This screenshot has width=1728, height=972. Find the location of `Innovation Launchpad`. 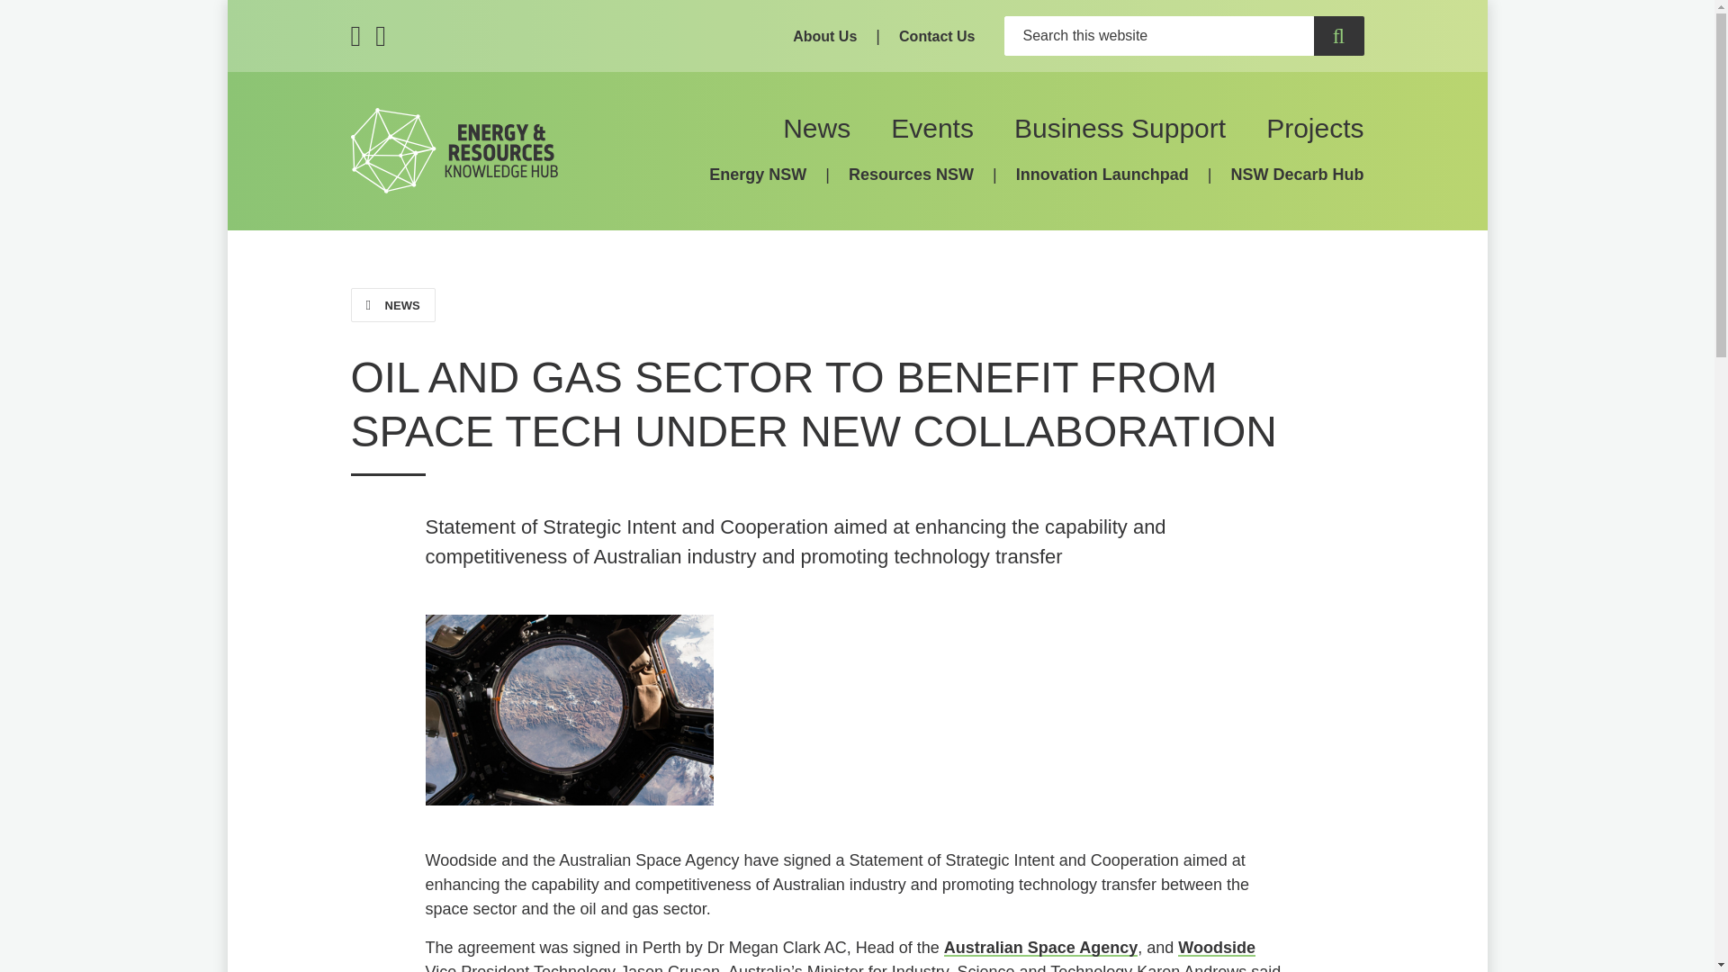

Innovation Launchpad is located at coordinates (1102, 175).